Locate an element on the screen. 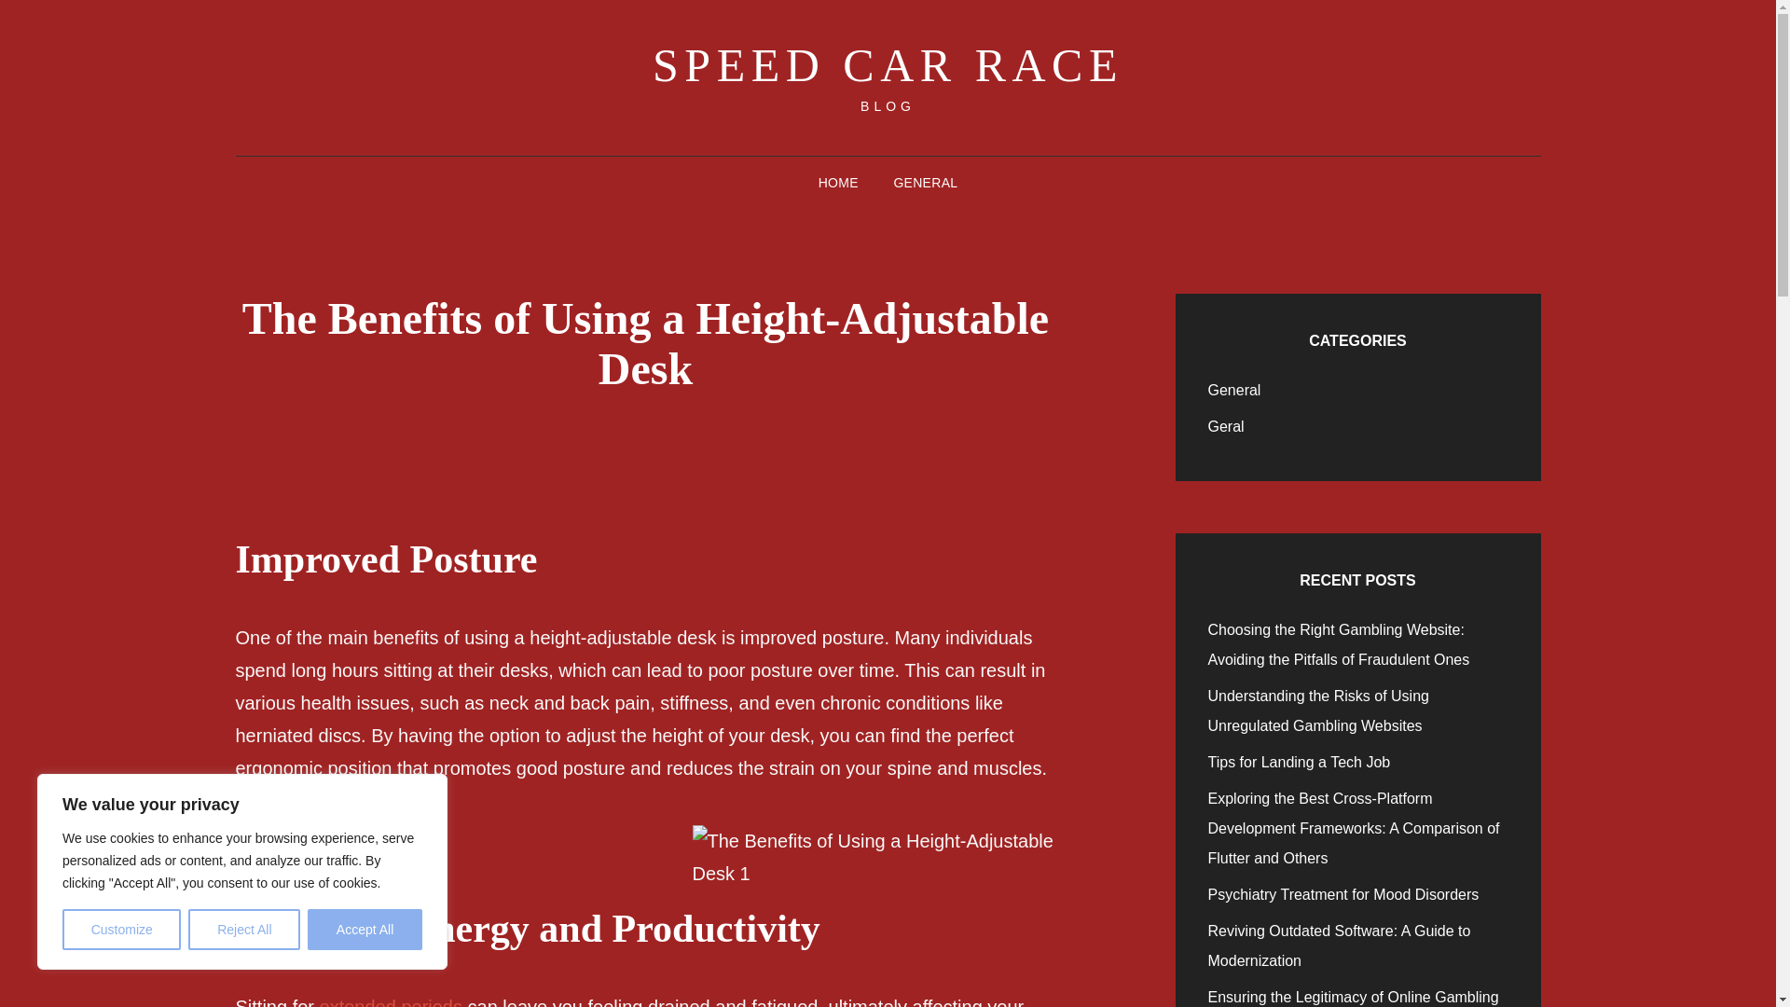 The image size is (1790, 1007). Reject All is located at coordinates (244, 930).